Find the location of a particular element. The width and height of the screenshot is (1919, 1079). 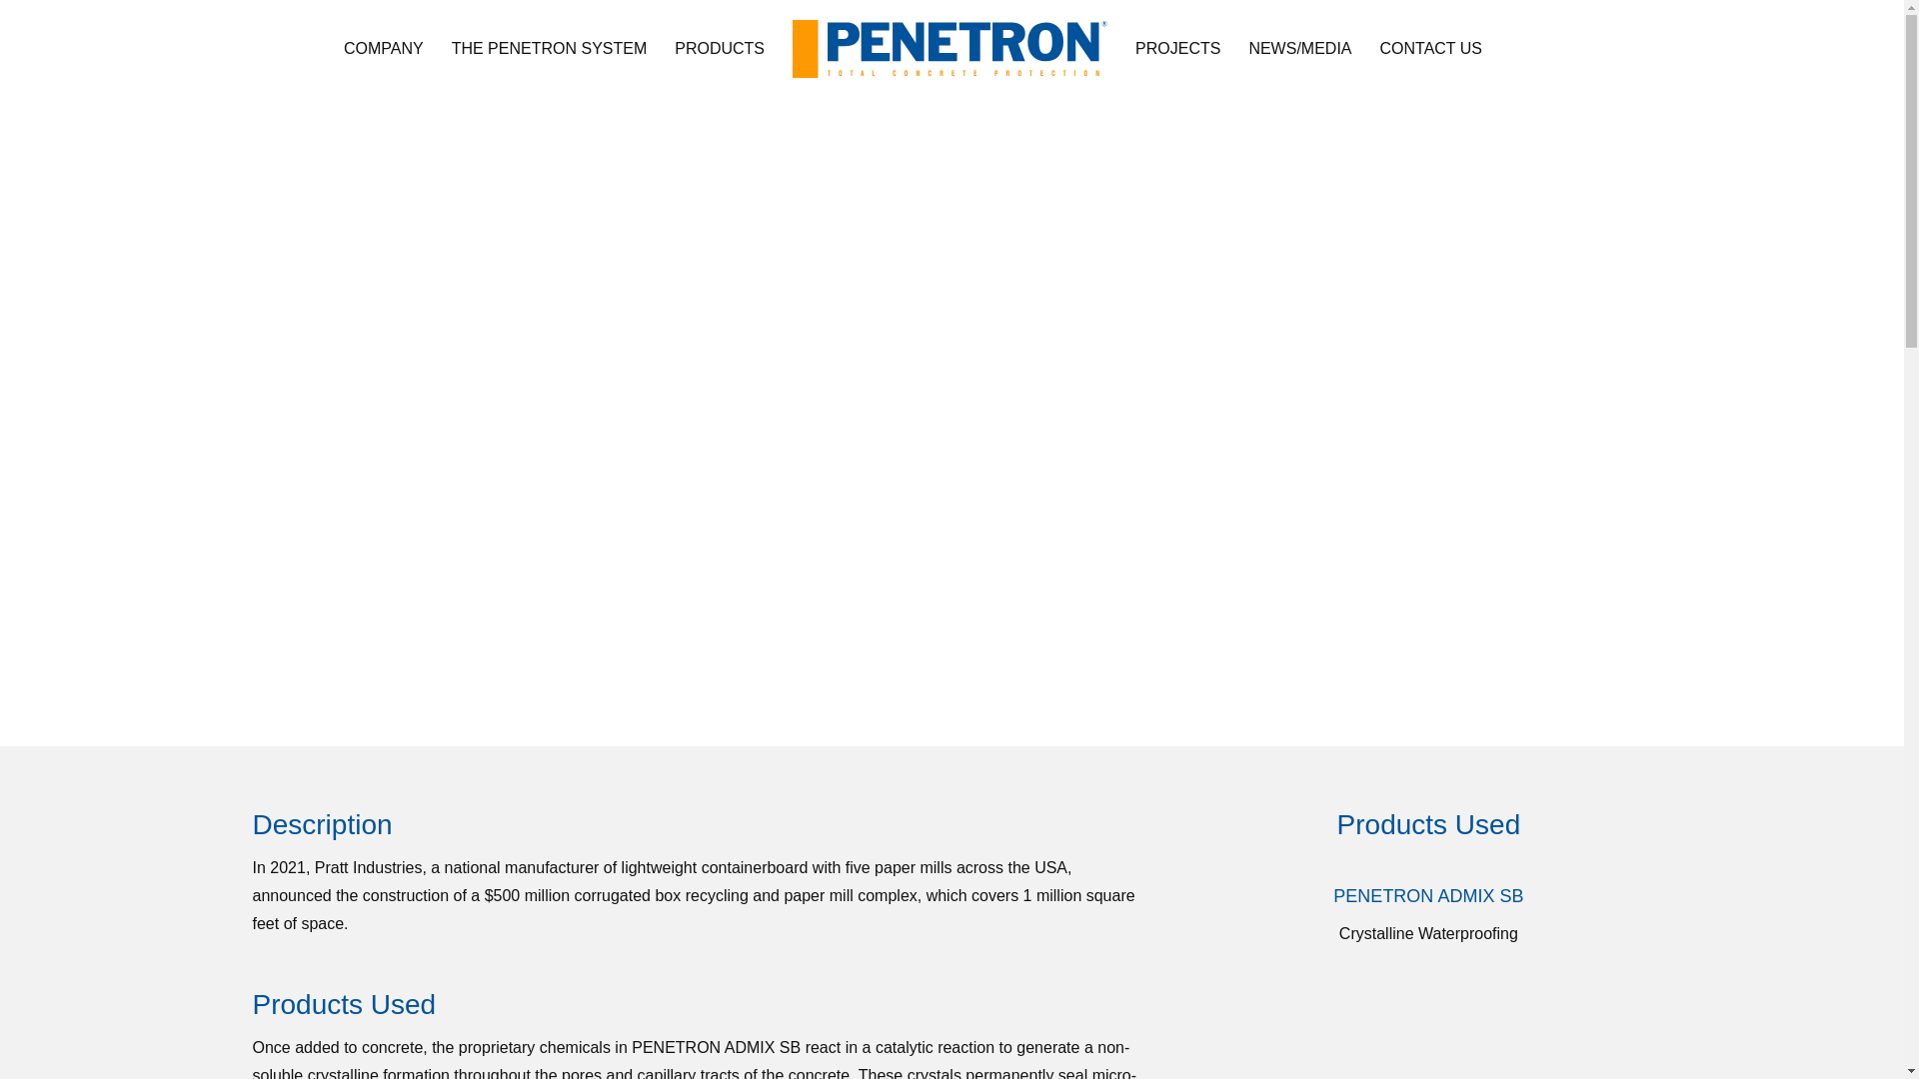

THE PENETRON SYSTEM is located at coordinates (550, 50).